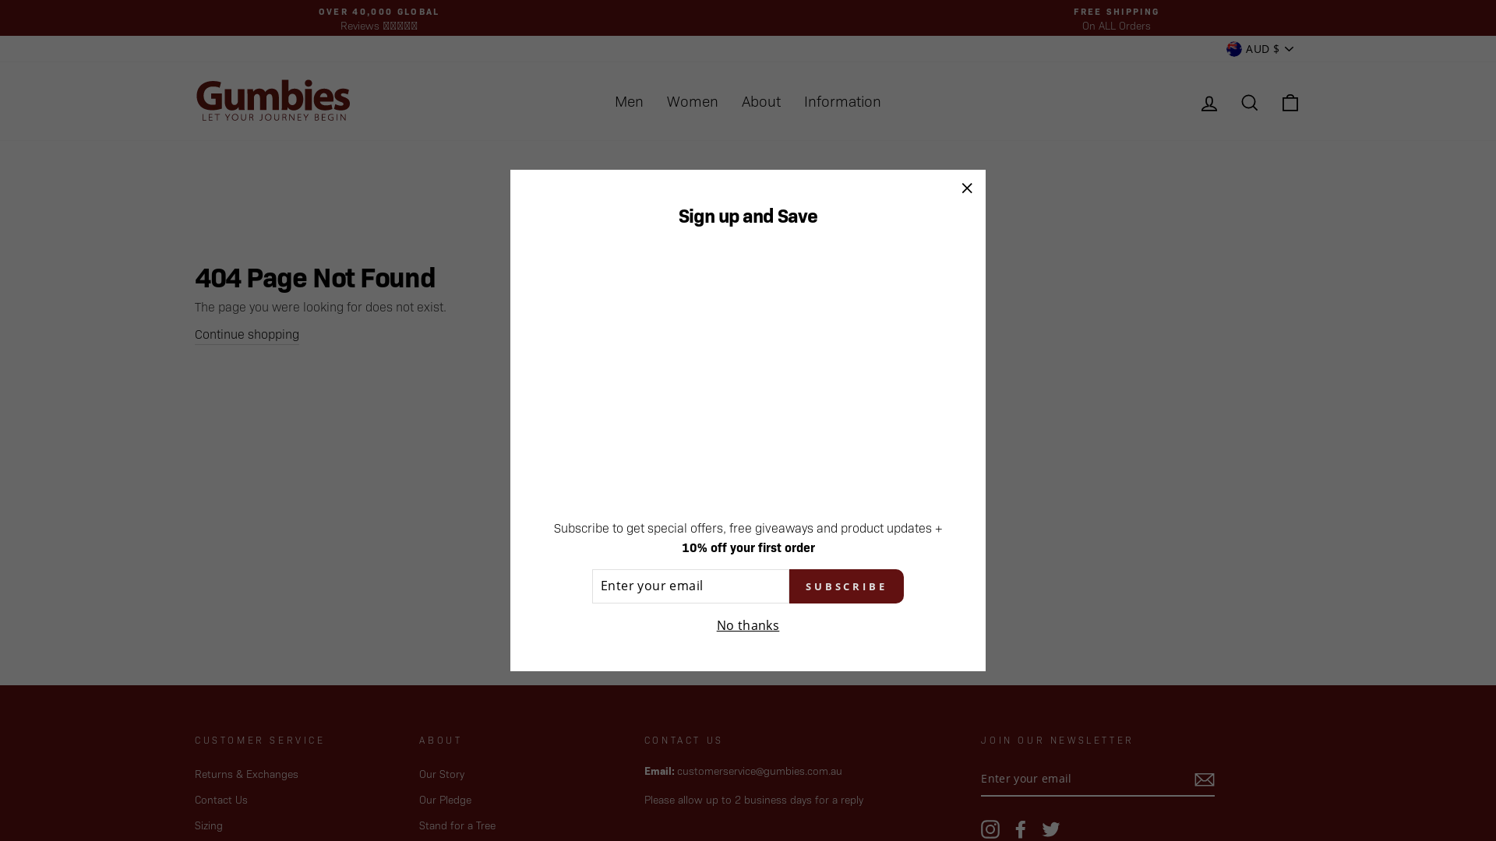 Image resolution: width=1496 pixels, height=841 pixels. What do you see at coordinates (247, 335) in the screenshot?
I see `Continue shopping` at bounding box center [247, 335].